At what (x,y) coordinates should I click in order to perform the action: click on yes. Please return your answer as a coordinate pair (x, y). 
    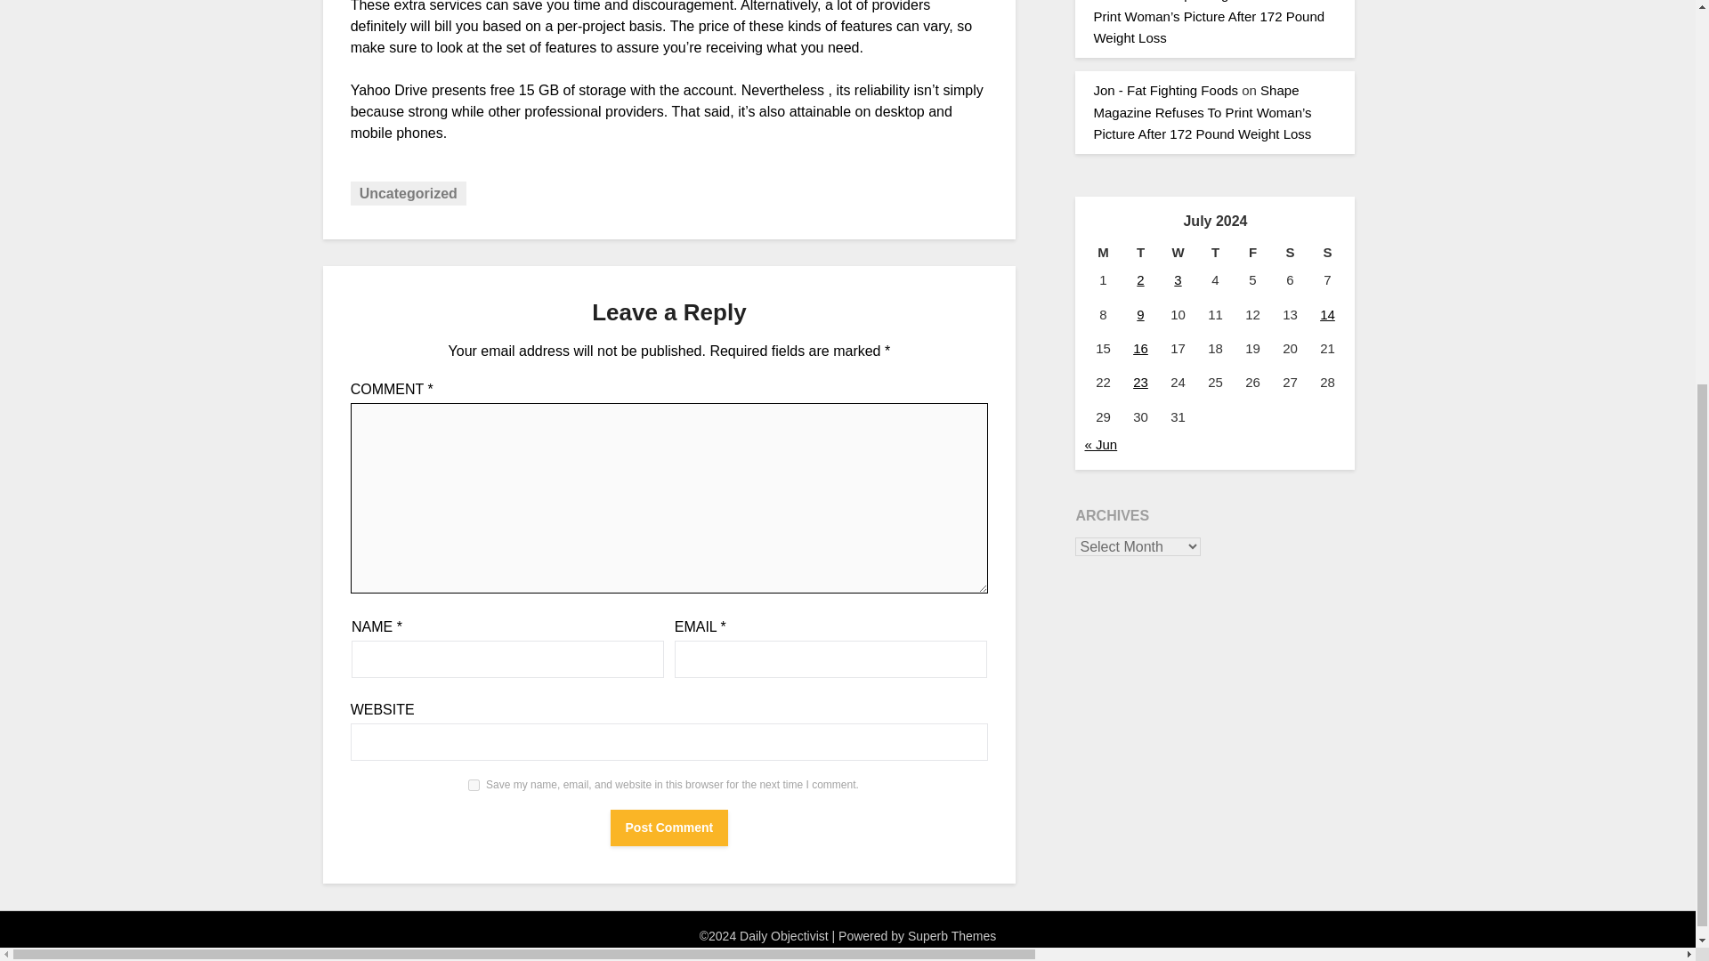
    Looking at the image, I should click on (474, 785).